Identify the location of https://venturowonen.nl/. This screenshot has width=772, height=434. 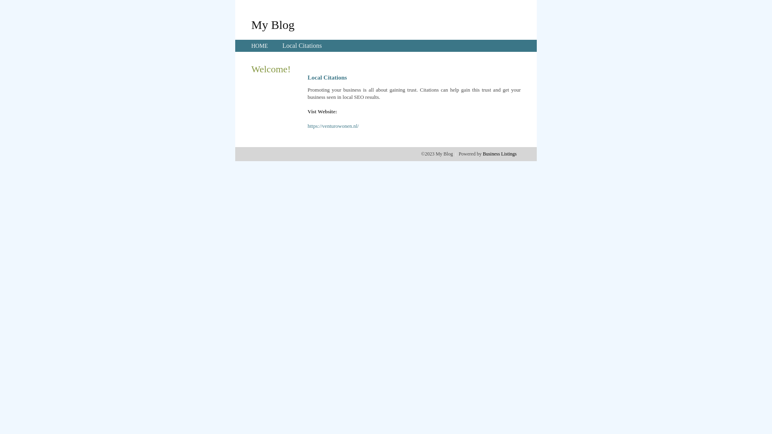
(333, 126).